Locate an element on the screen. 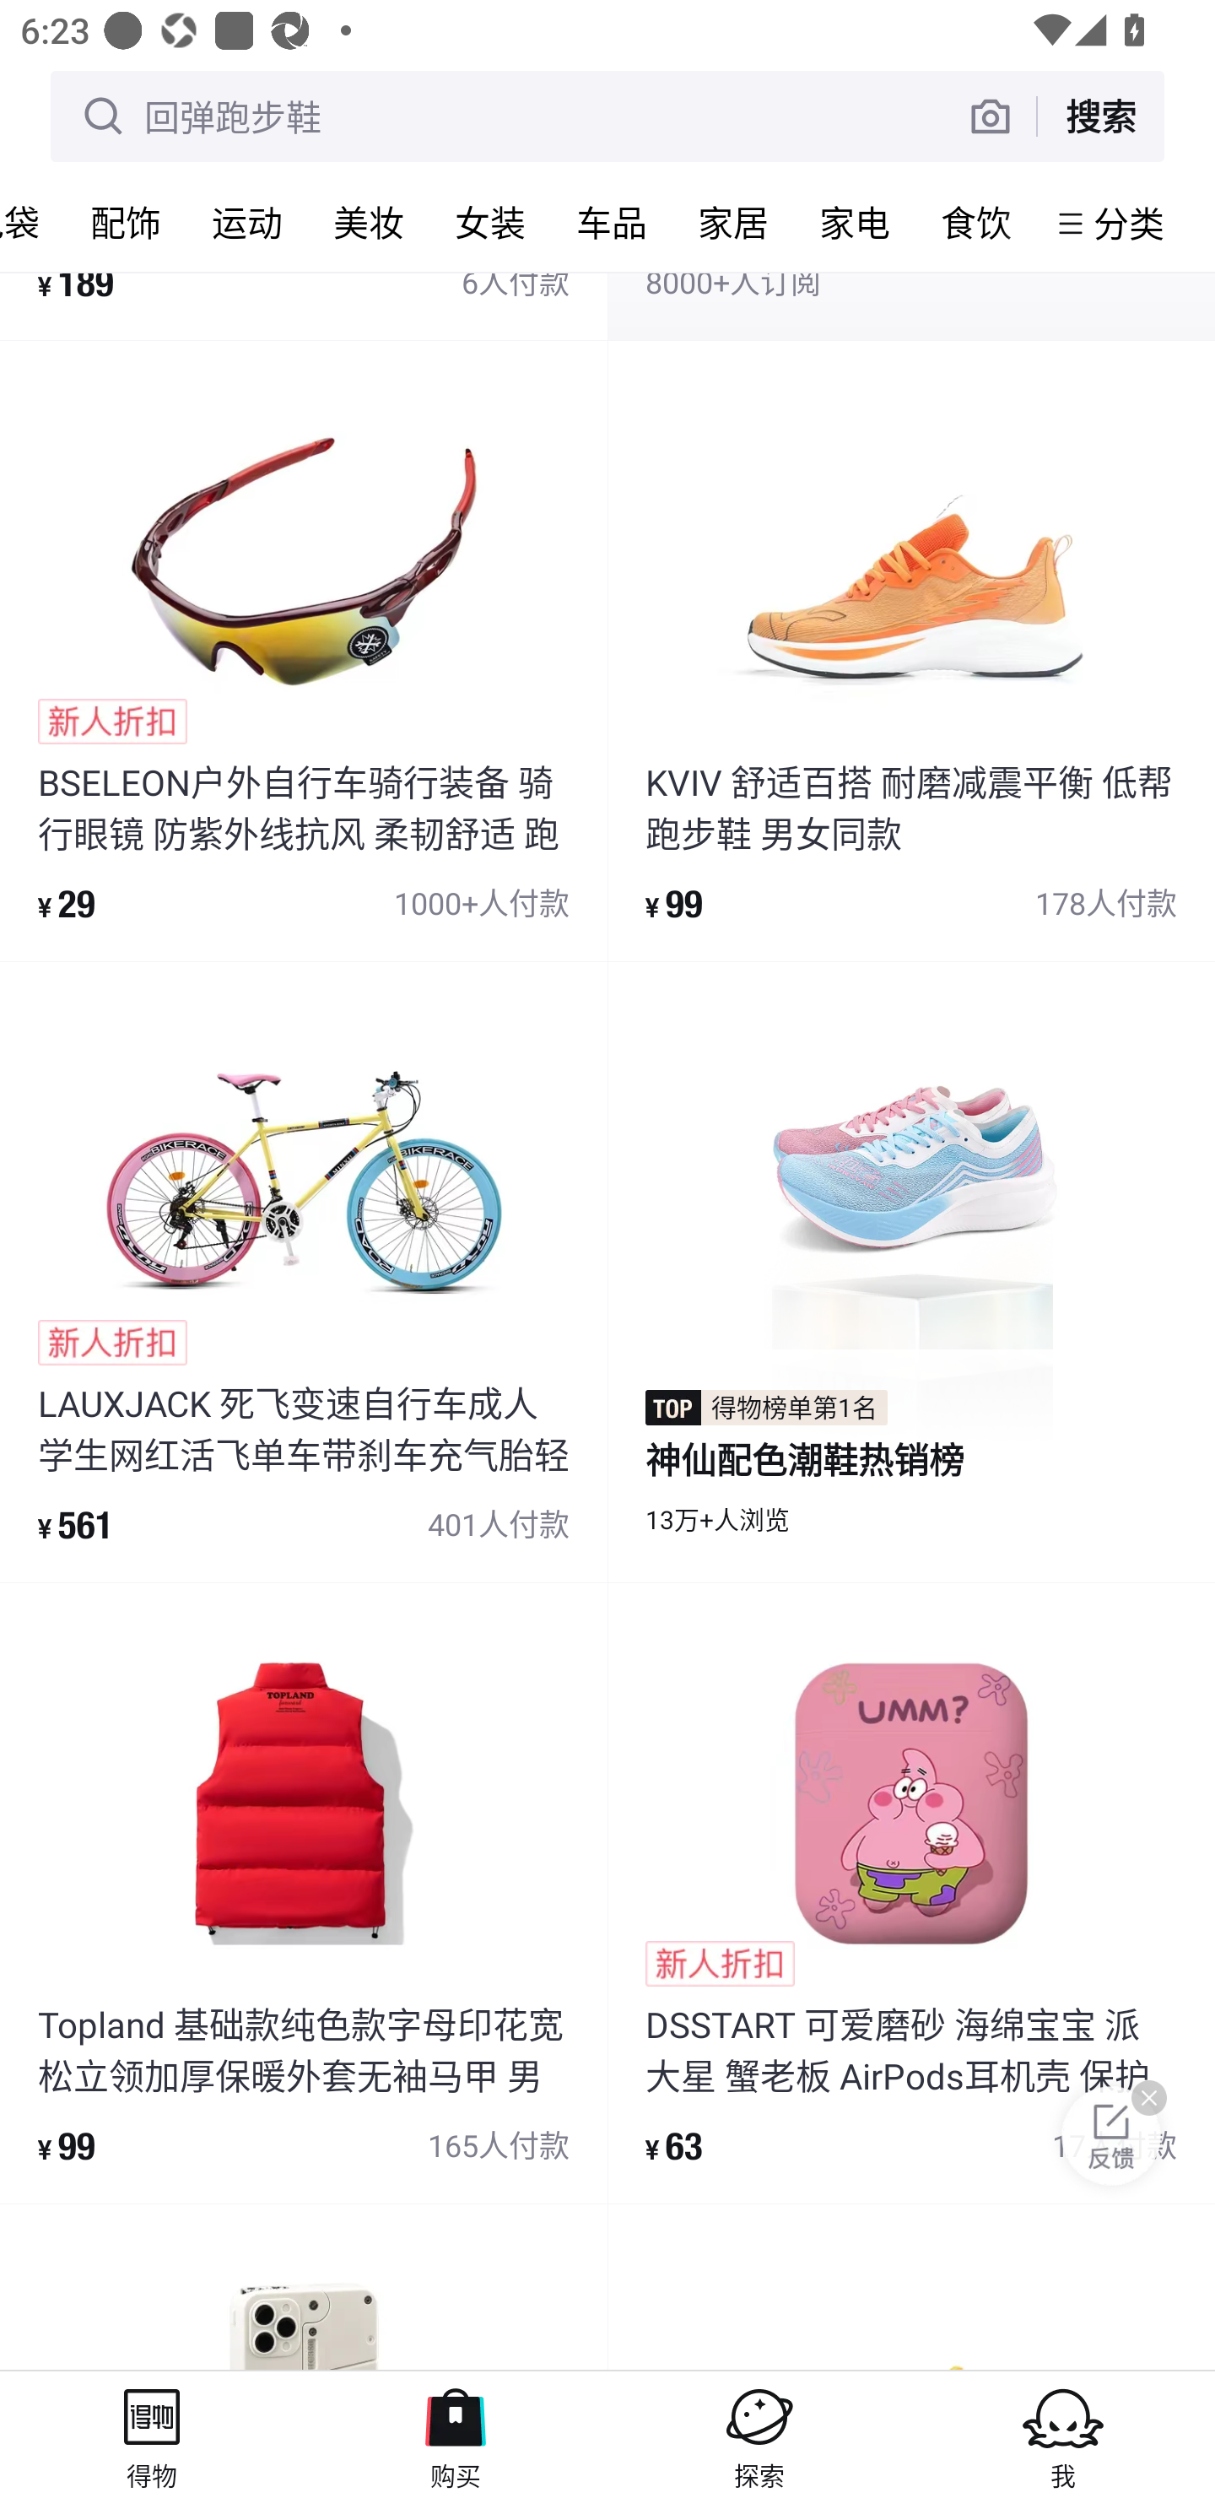 The height and width of the screenshot is (2498, 1215). 运动 is located at coordinates (246, 222).